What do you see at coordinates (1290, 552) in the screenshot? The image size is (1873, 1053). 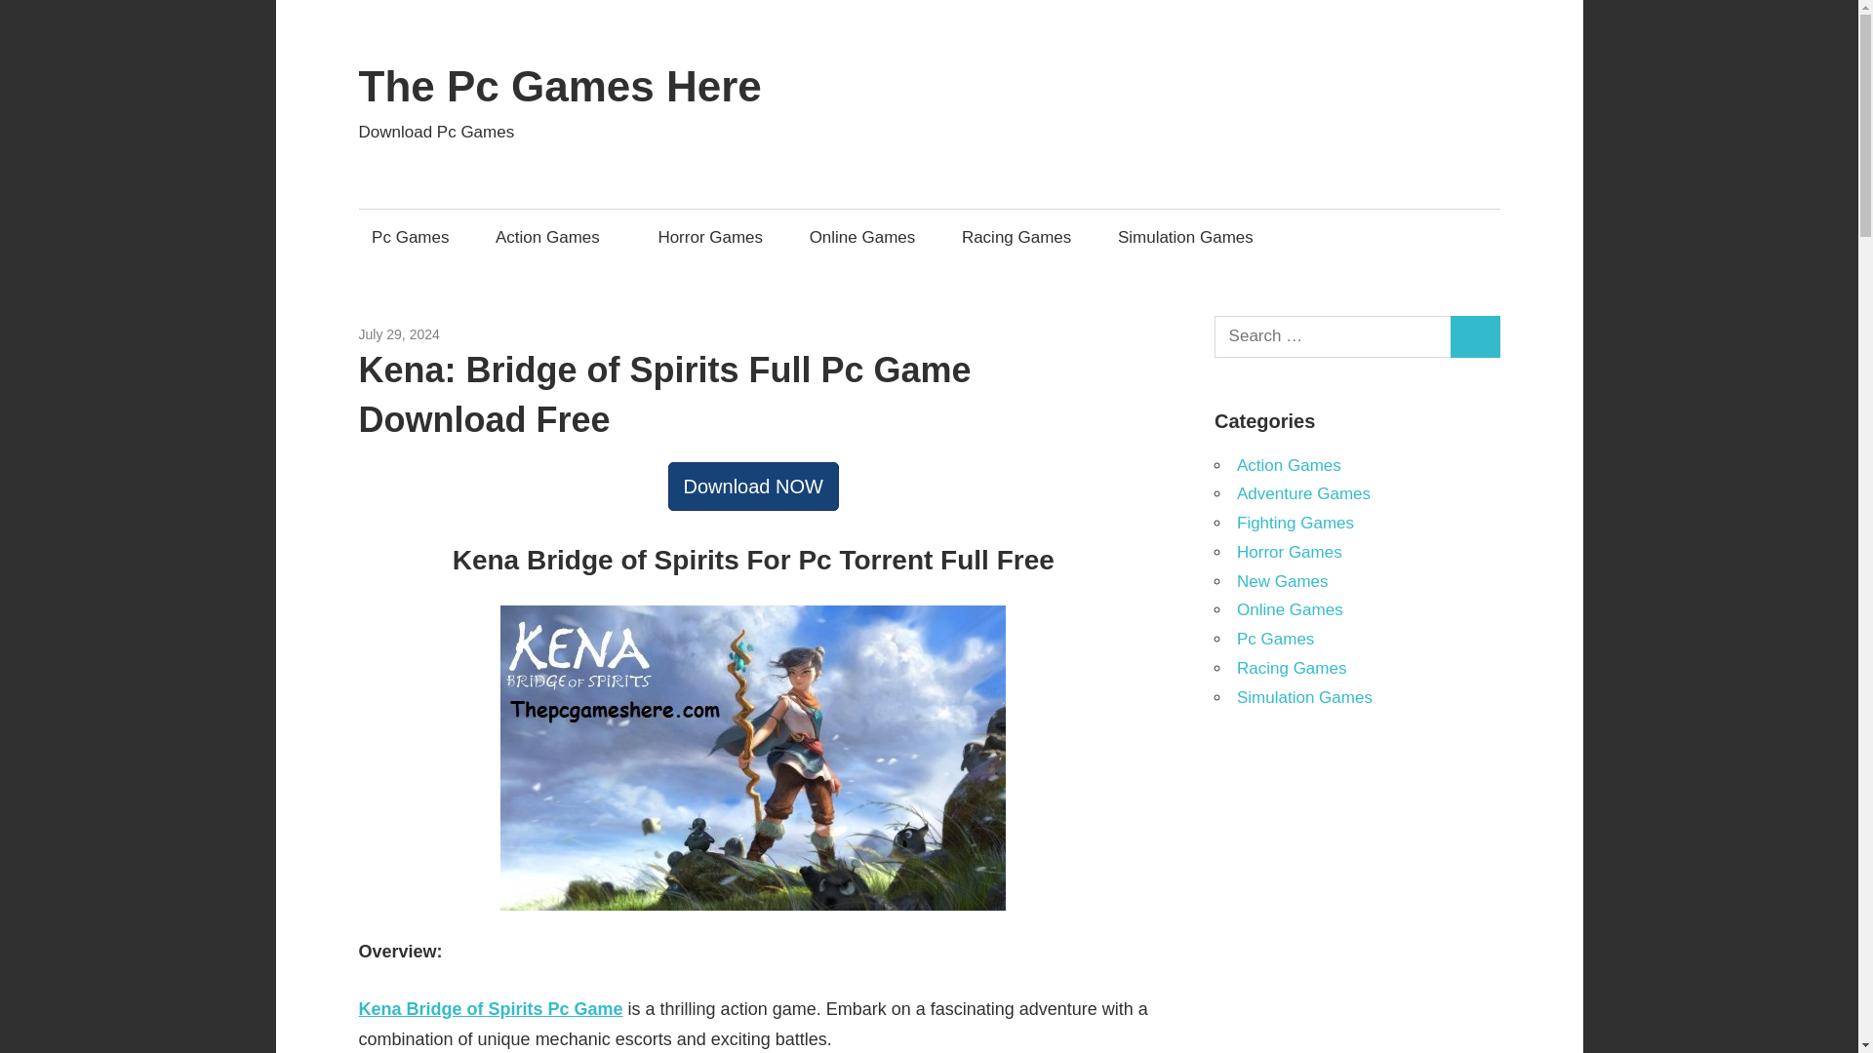 I see `Horror Games` at bounding box center [1290, 552].